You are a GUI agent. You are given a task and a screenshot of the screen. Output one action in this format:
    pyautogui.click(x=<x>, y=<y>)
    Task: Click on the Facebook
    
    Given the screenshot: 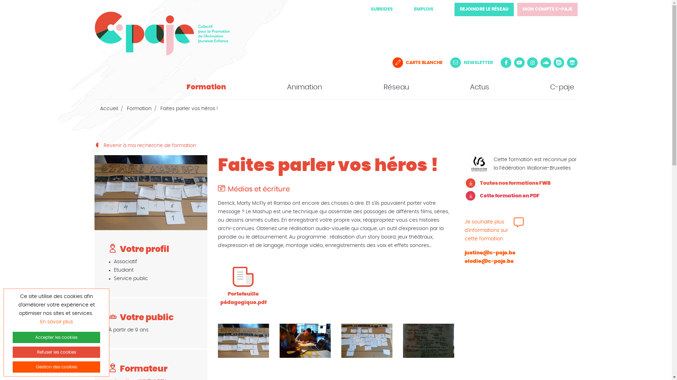 What is the action you would take?
    pyautogui.click(x=506, y=63)
    